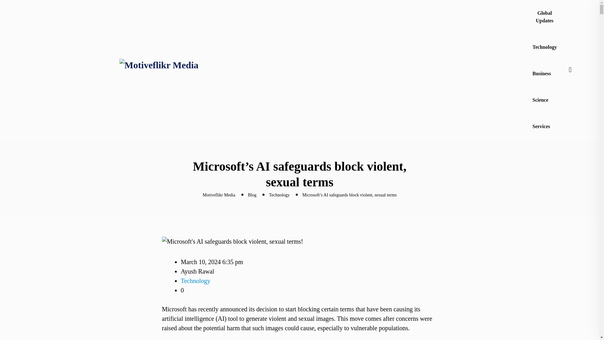 This screenshot has width=604, height=340. What do you see at coordinates (219, 195) in the screenshot?
I see `Go to Motiveflikr Media.` at bounding box center [219, 195].